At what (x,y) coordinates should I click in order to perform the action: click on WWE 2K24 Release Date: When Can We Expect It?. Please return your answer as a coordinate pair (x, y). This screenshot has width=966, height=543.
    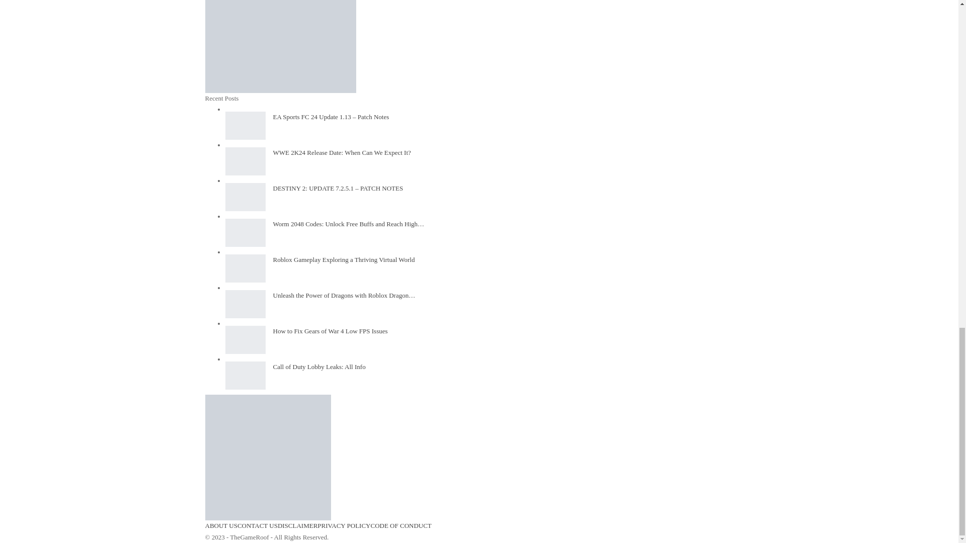
    Looking at the image, I should click on (246, 161).